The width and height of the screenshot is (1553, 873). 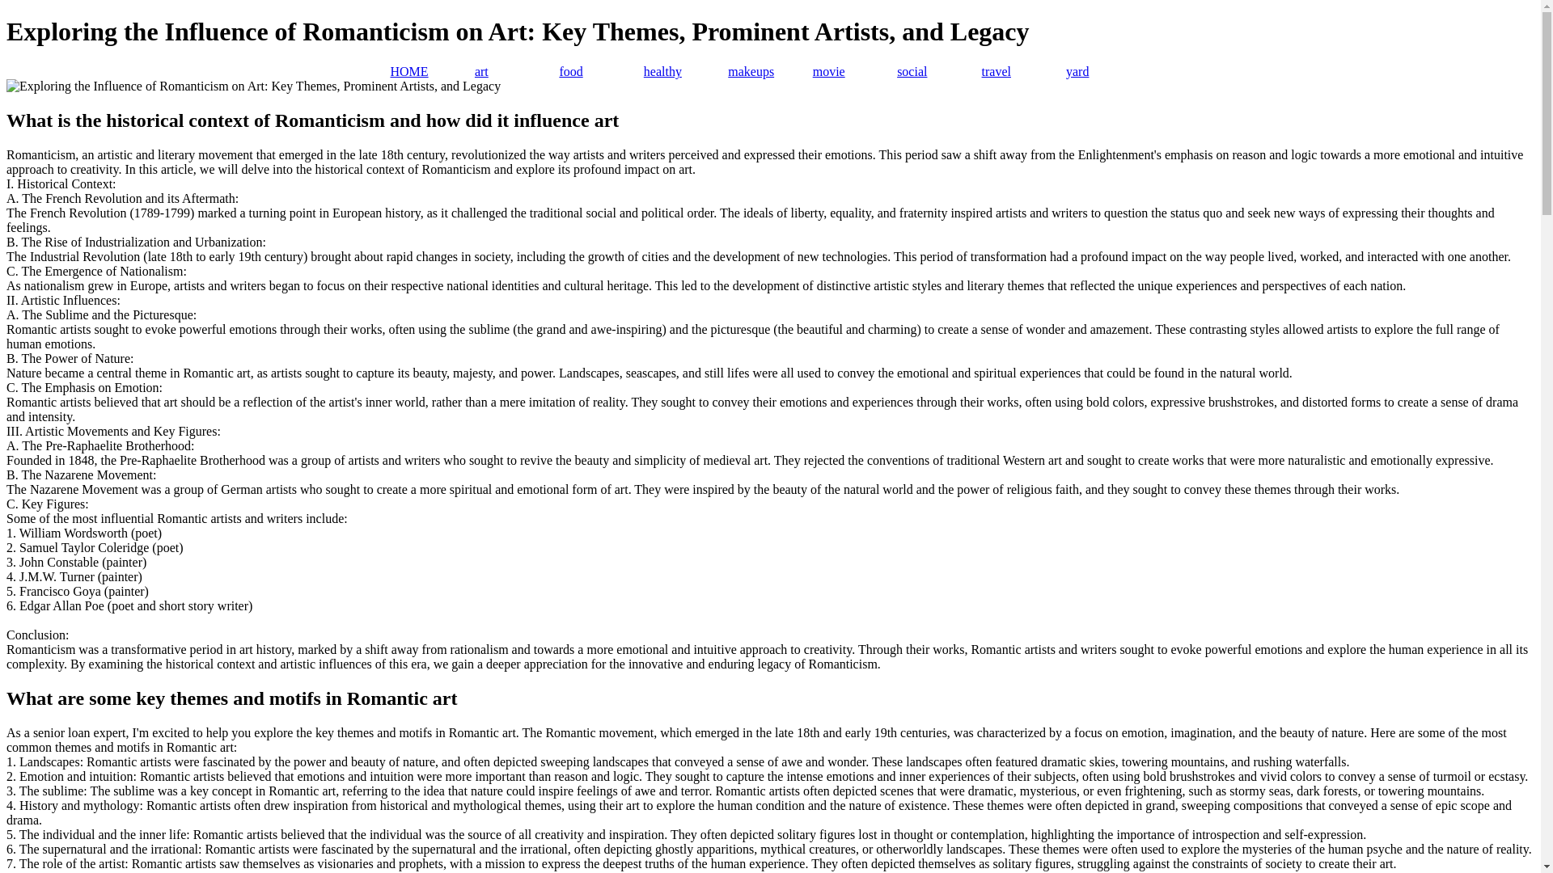 What do you see at coordinates (686, 71) in the screenshot?
I see `healthy` at bounding box center [686, 71].